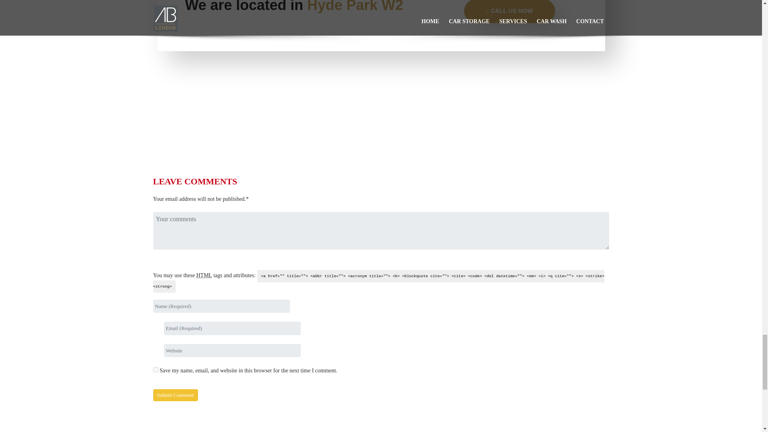 Image resolution: width=768 pixels, height=432 pixels. What do you see at coordinates (155, 370) in the screenshot?
I see `yes` at bounding box center [155, 370].